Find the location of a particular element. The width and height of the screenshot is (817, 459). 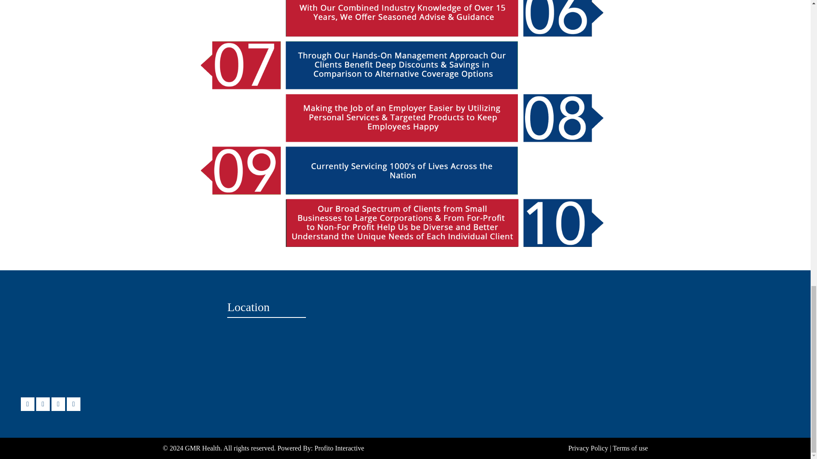

Privacy Policy is located at coordinates (588, 448).